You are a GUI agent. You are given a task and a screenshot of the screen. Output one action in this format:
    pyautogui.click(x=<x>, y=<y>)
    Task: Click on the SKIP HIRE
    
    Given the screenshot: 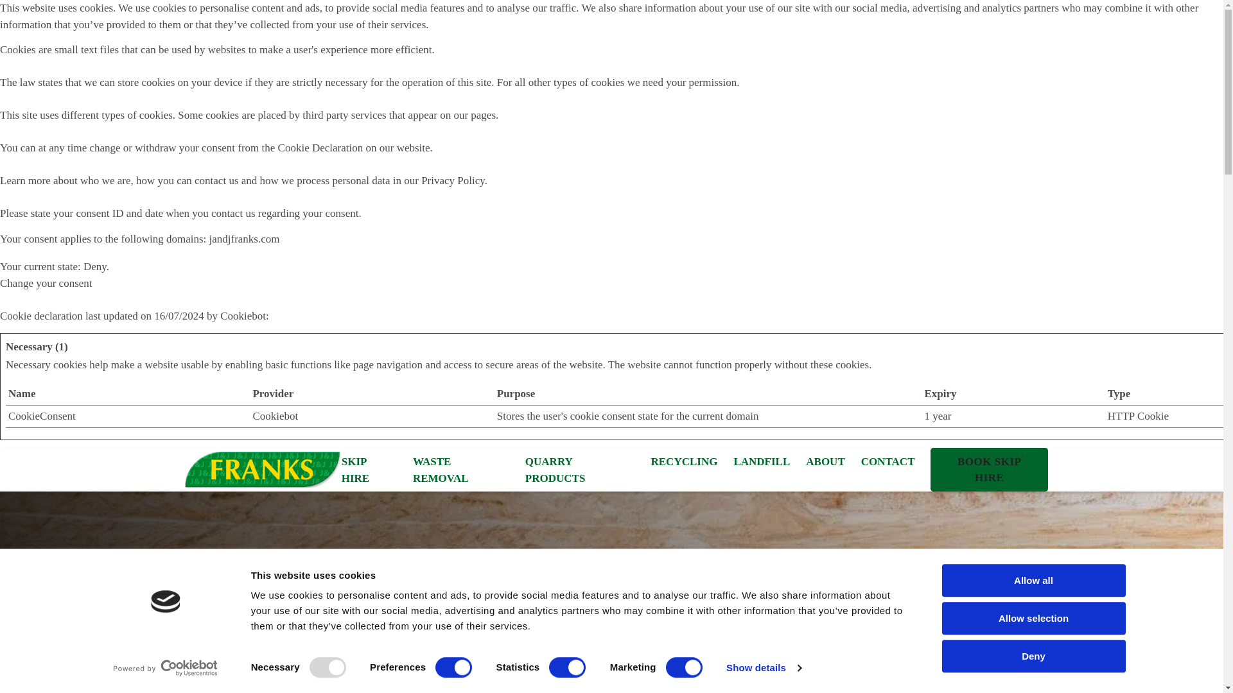 What is the action you would take?
    pyautogui.click(x=369, y=470)
    